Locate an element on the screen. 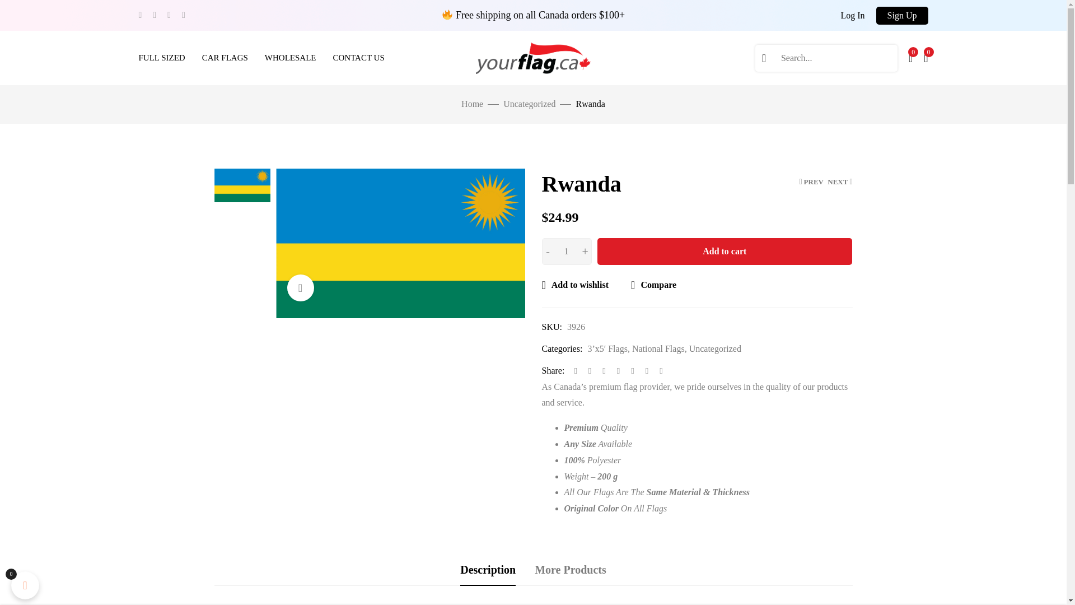  Add to cart is located at coordinates (725, 252).